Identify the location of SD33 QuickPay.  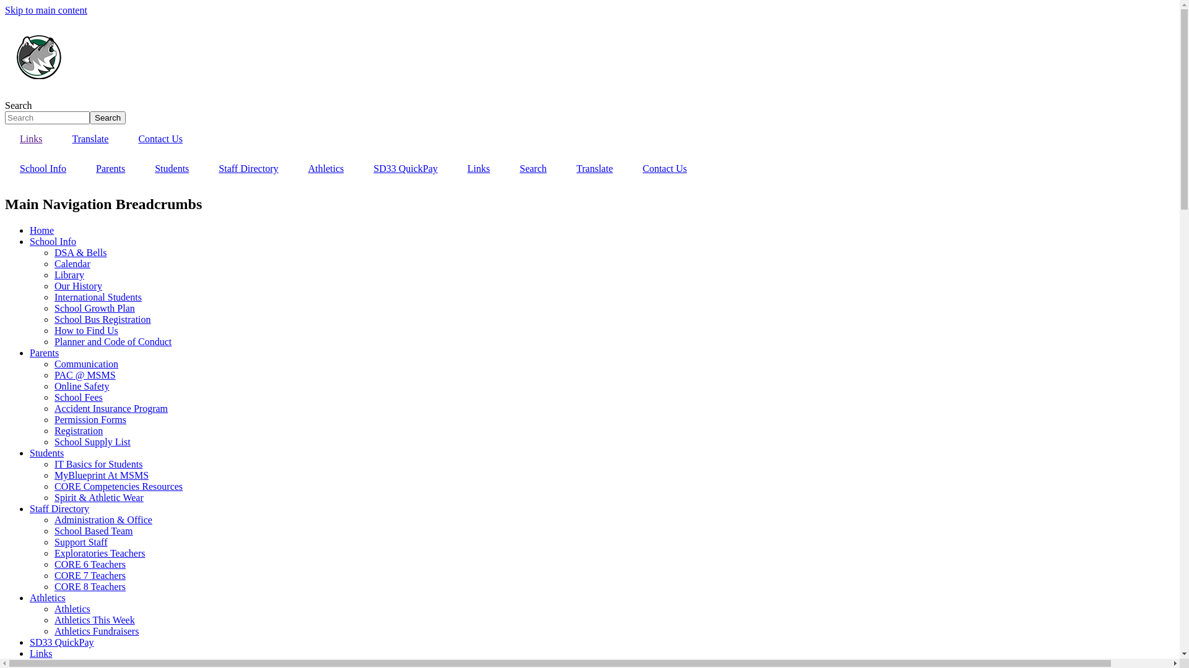
(62, 642).